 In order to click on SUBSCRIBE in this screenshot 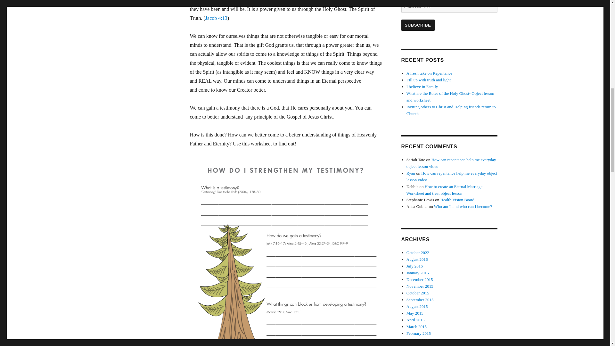, I will do `click(417, 25)`.